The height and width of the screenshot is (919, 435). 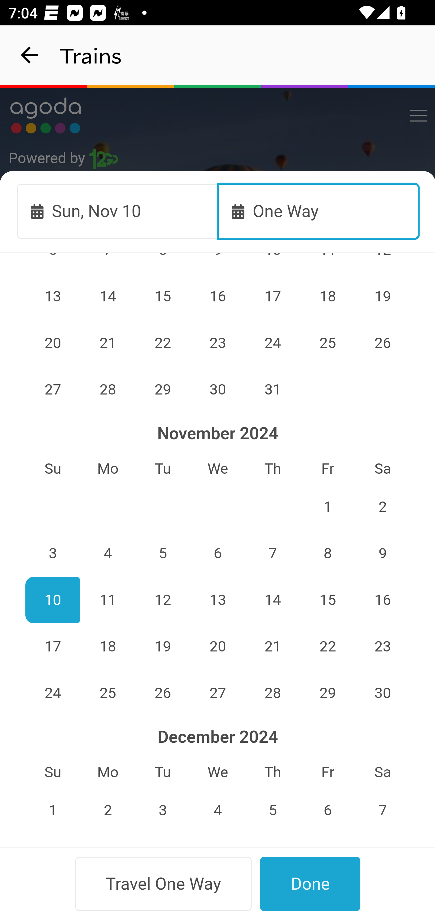 What do you see at coordinates (53, 693) in the screenshot?
I see `24` at bounding box center [53, 693].